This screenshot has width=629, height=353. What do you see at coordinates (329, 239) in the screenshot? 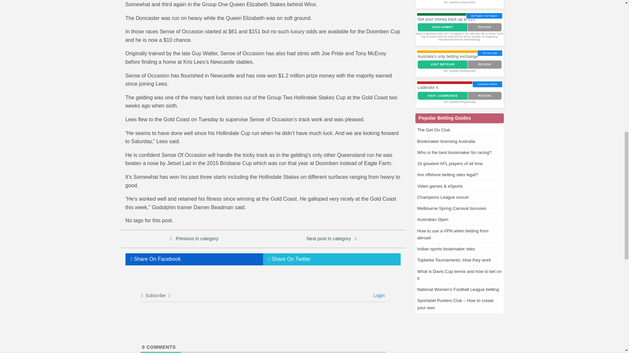
I see `Next post in category` at bounding box center [329, 239].